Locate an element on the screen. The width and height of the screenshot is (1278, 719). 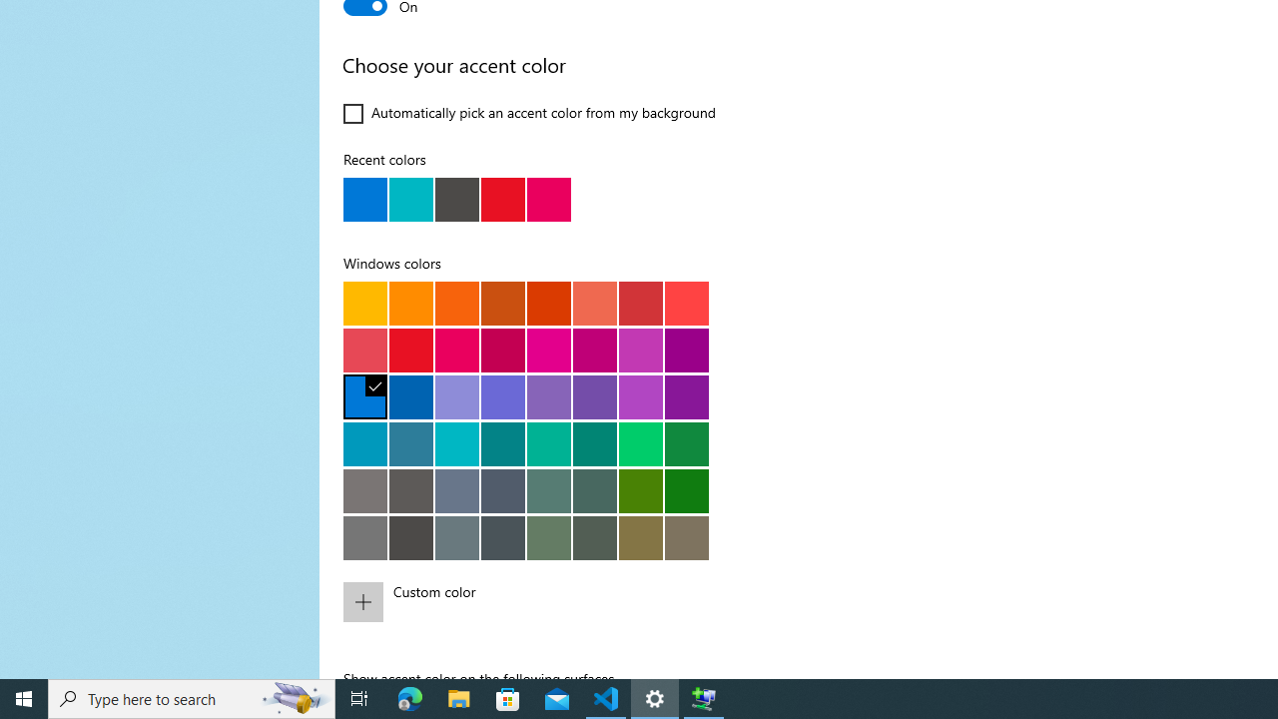
Pale rust is located at coordinates (595, 303).